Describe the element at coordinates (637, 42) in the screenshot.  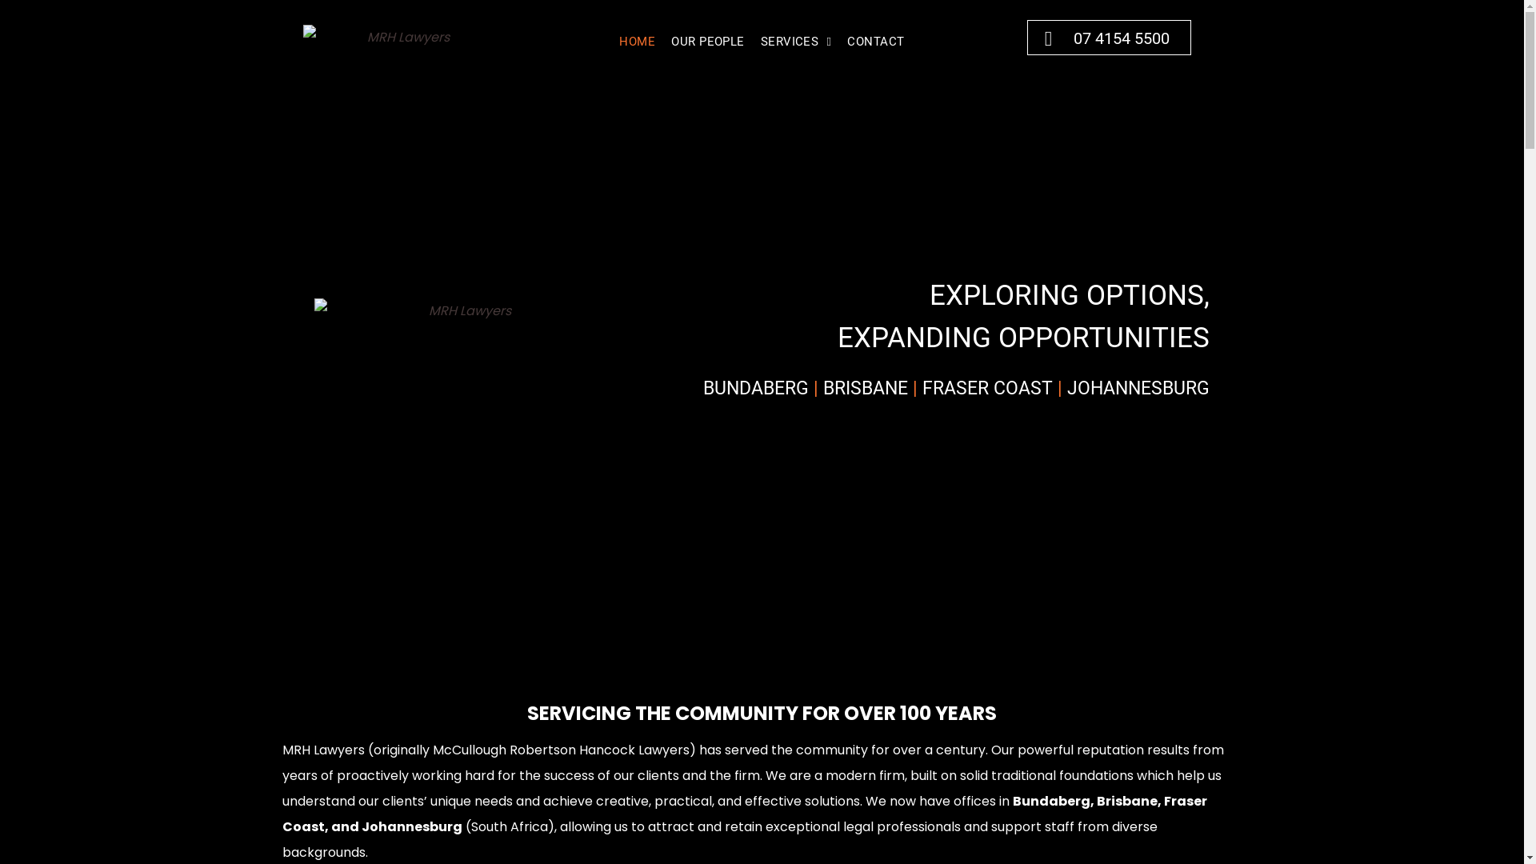
I see `HOME` at that location.